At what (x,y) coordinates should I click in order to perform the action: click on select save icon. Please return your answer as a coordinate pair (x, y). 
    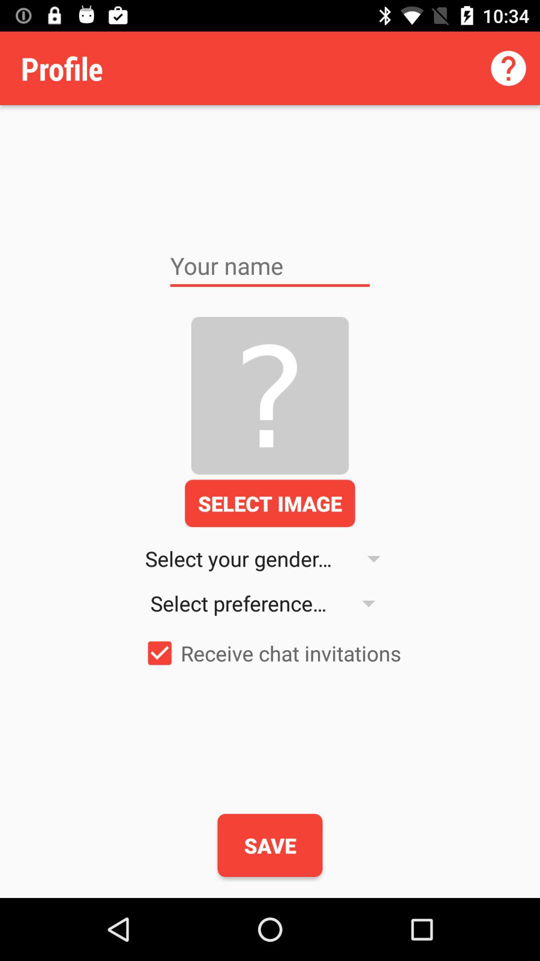
    Looking at the image, I should click on (270, 845).